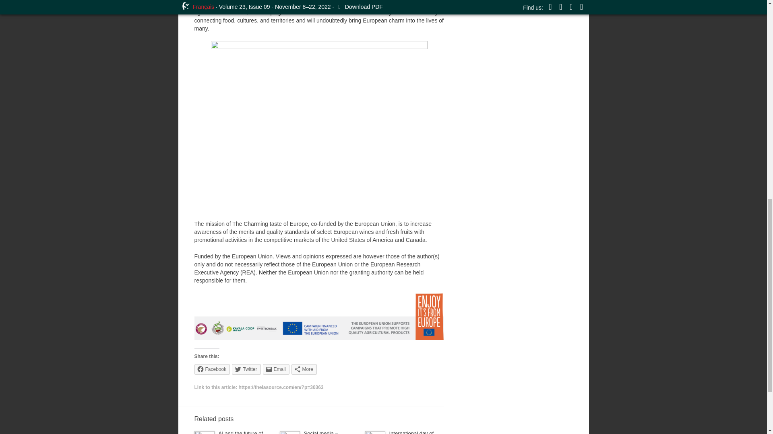 Image resolution: width=773 pixels, height=434 pixels. What do you see at coordinates (240, 432) in the screenshot?
I see `Permalink to AI and the future of shopping` at bounding box center [240, 432].